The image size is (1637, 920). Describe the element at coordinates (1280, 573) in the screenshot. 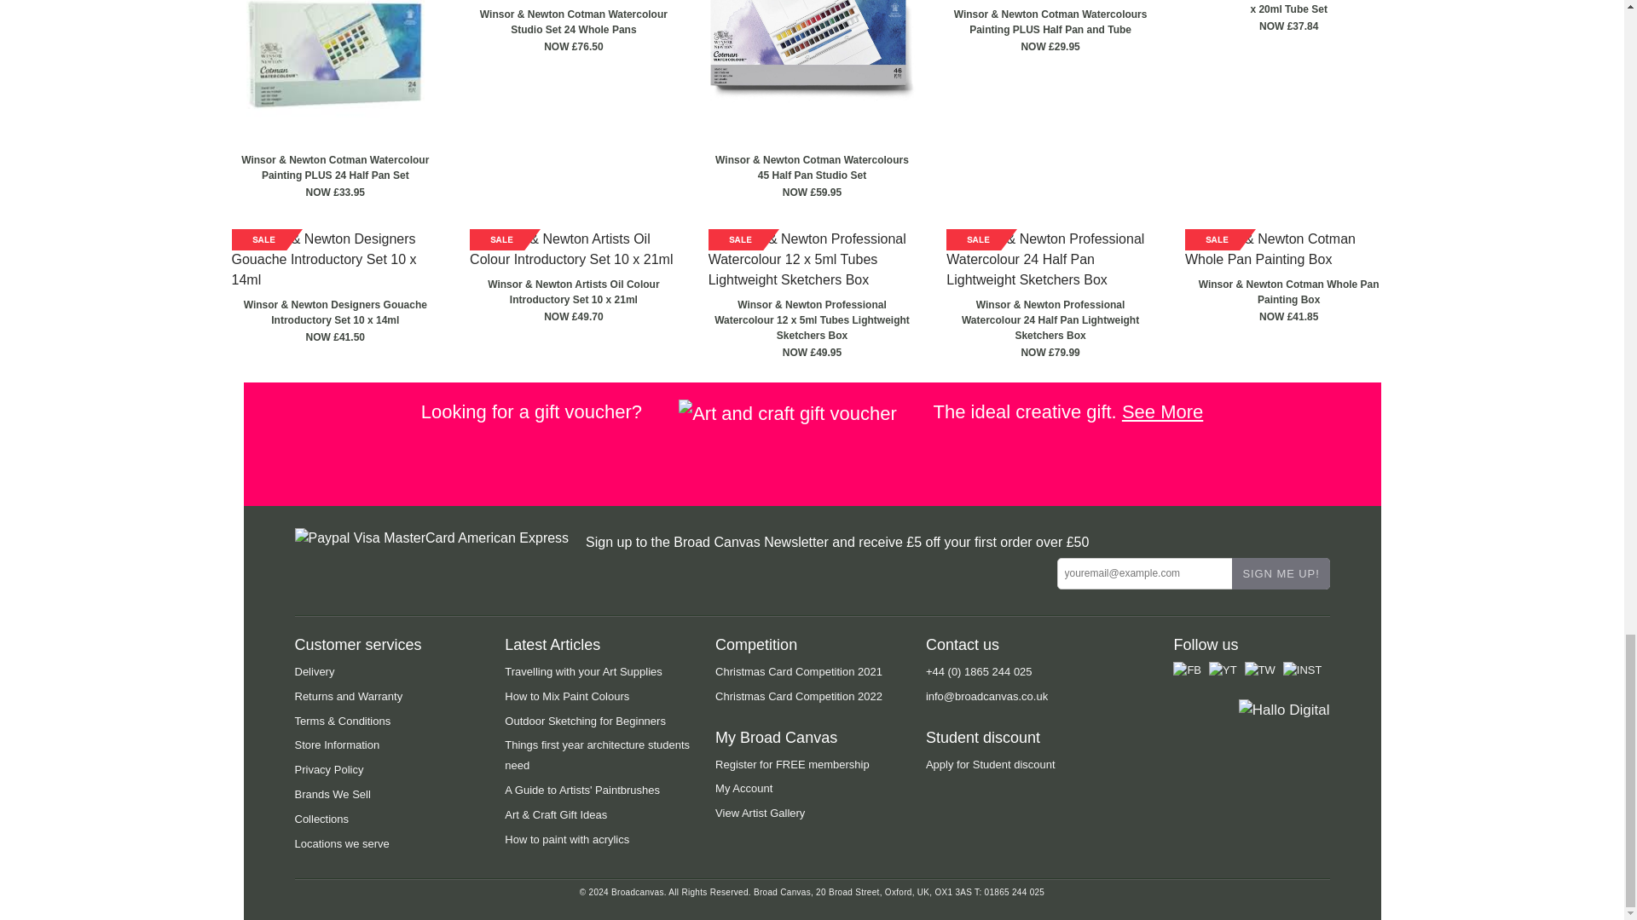

I see `Sign Me Up!` at that location.